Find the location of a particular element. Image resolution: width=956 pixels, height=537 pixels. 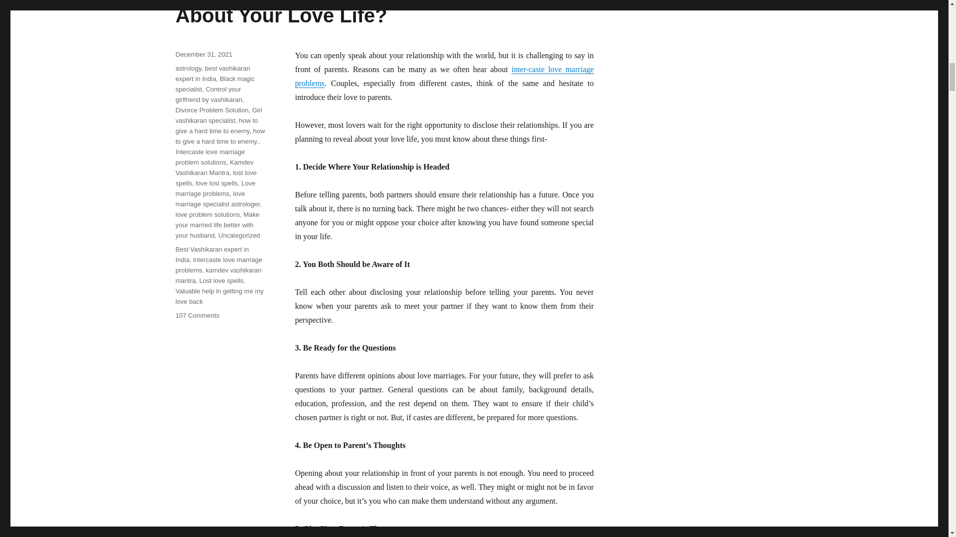

Divorce Problem Solution is located at coordinates (212, 109).